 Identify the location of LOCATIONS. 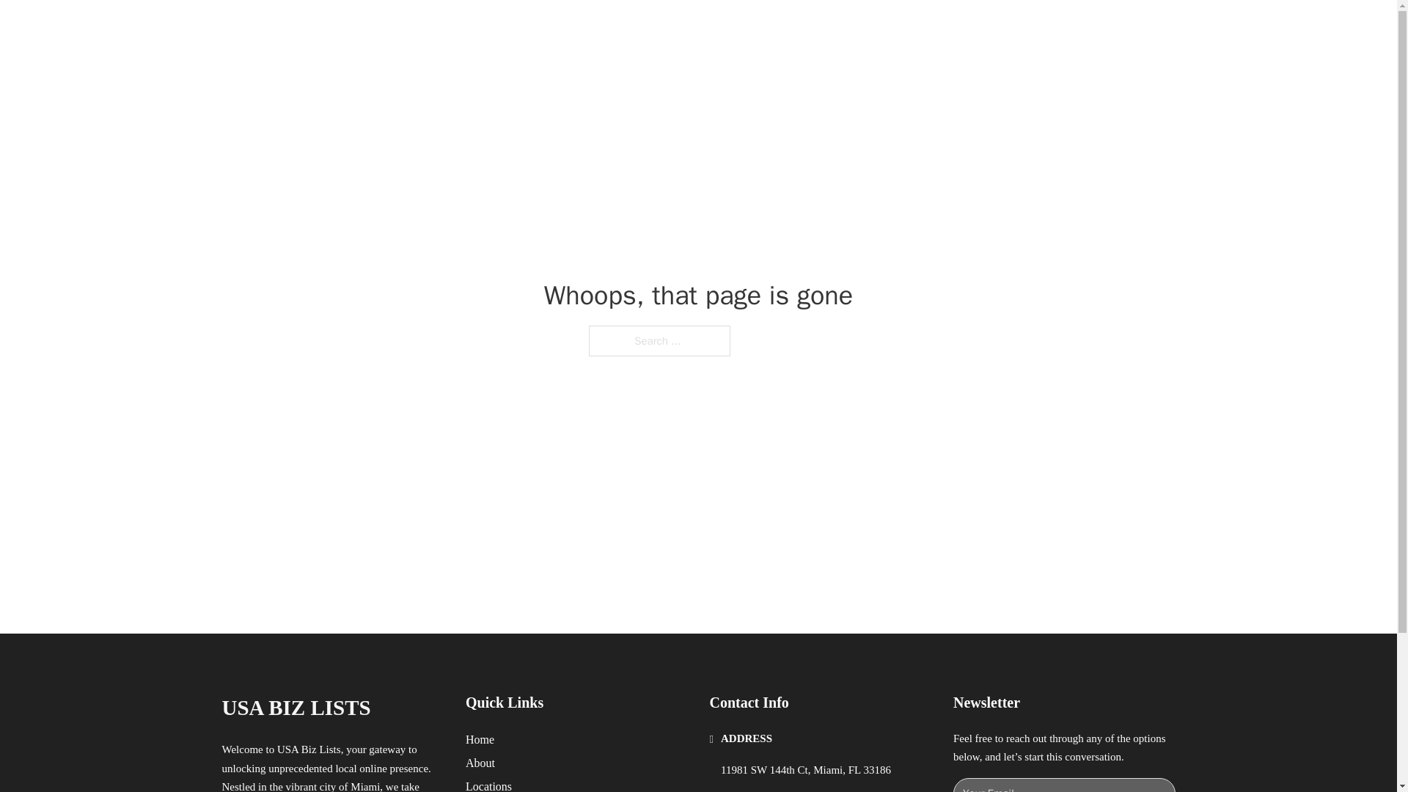
(958, 28).